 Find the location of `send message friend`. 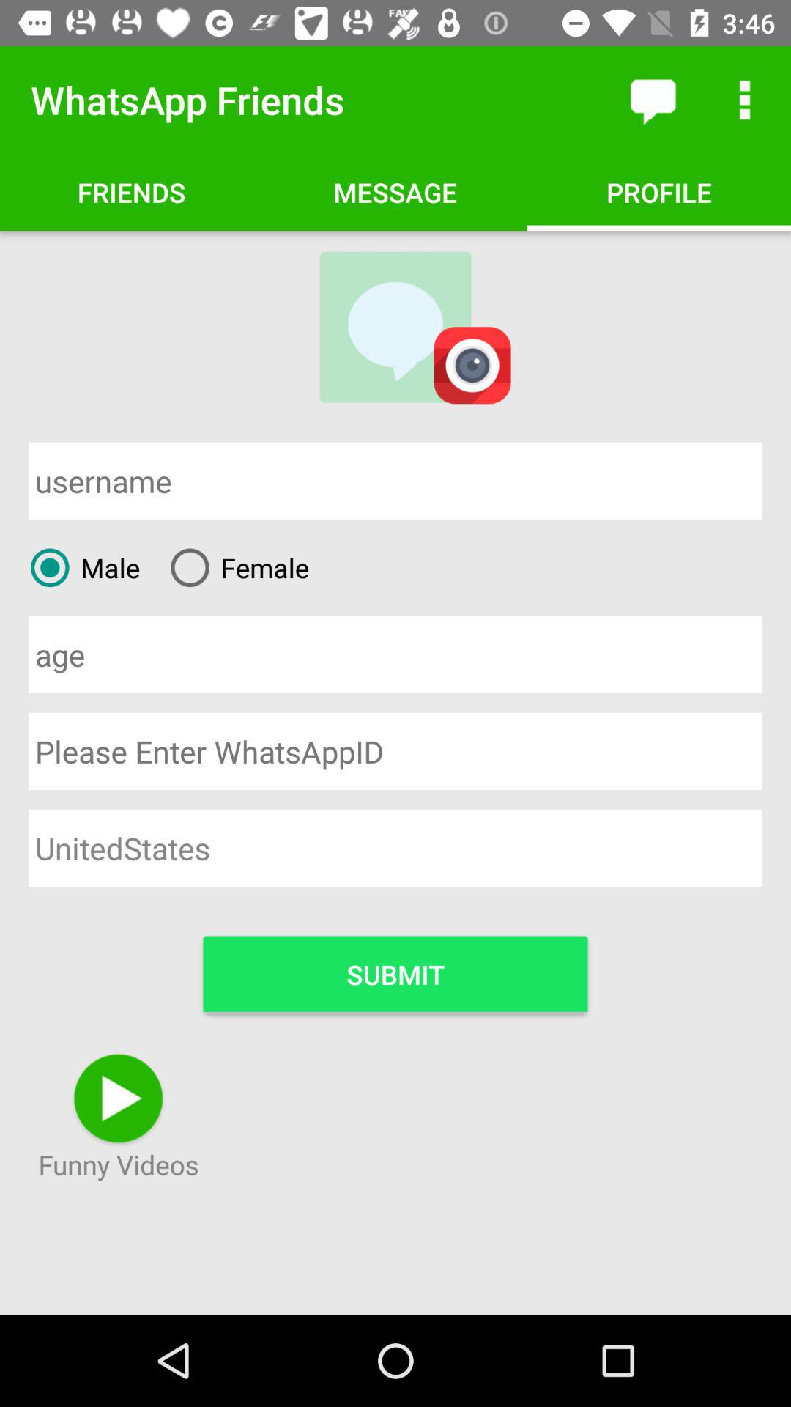

send message friend is located at coordinates (653, 100).